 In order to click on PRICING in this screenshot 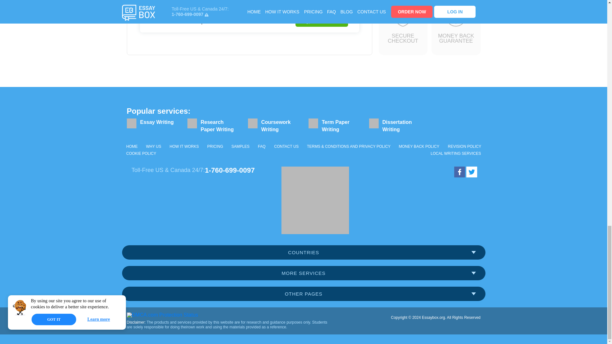, I will do `click(215, 147)`.